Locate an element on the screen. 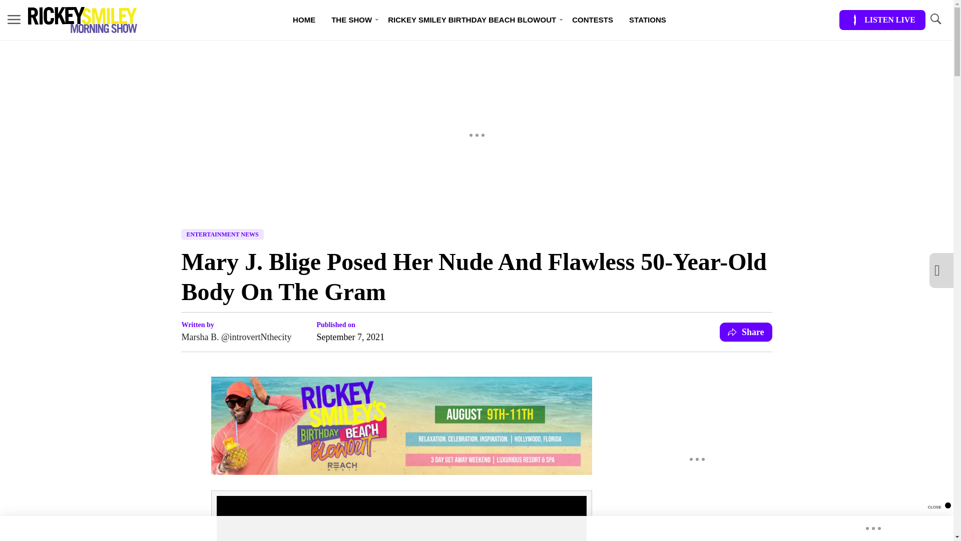 This screenshot has width=961, height=541. MENU is located at coordinates (14, 20).